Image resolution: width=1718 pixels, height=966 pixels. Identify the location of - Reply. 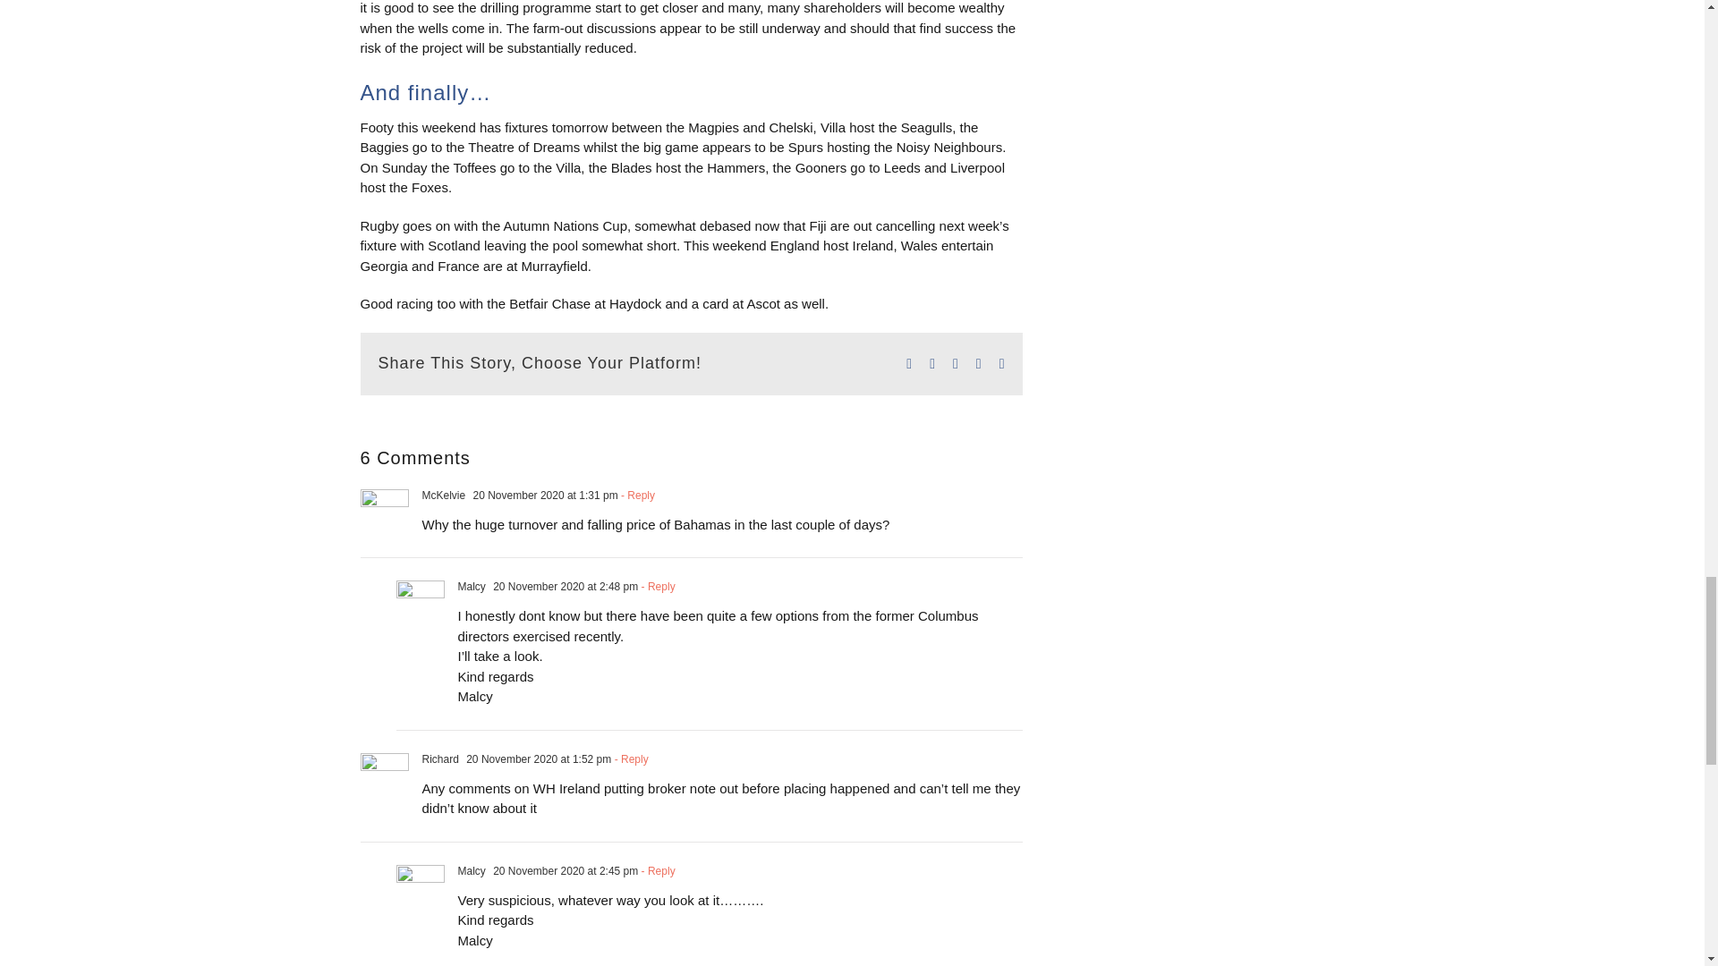
(636, 495).